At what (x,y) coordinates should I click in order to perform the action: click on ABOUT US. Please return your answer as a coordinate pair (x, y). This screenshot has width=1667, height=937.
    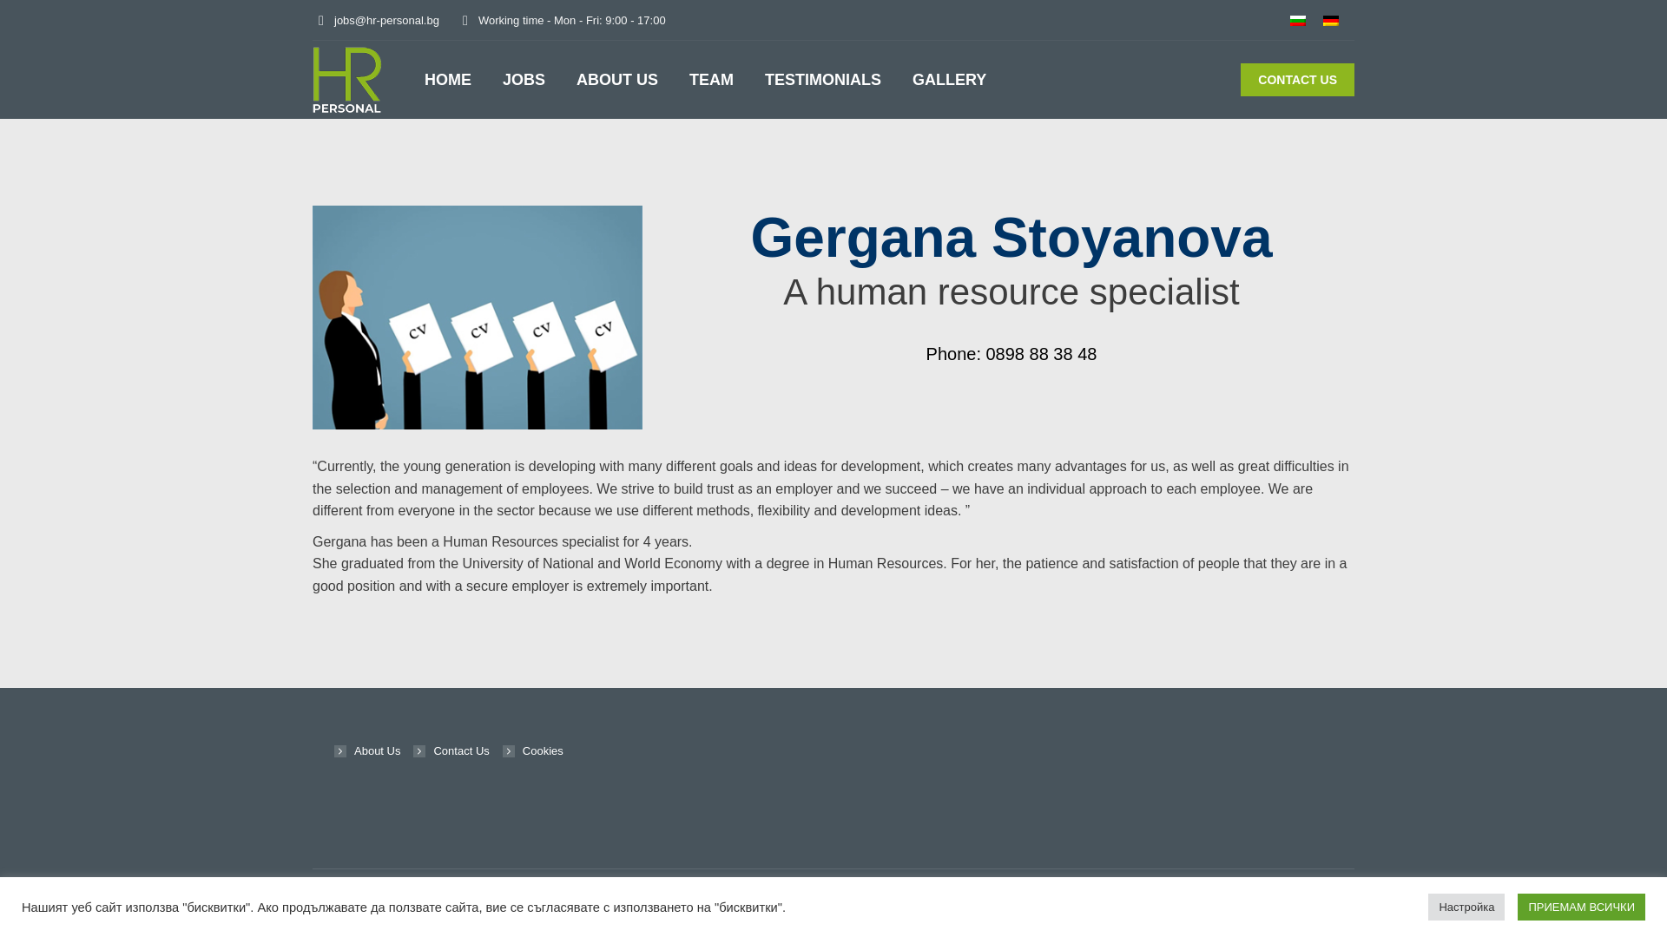
    Looking at the image, I should click on (617, 79).